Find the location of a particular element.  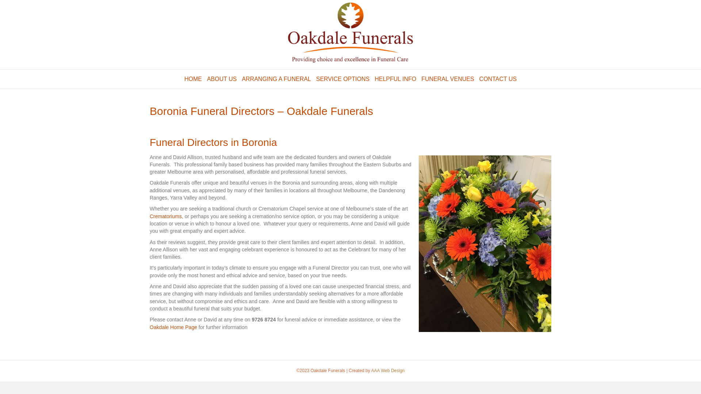

FUNERAL VENUES is located at coordinates (448, 79).